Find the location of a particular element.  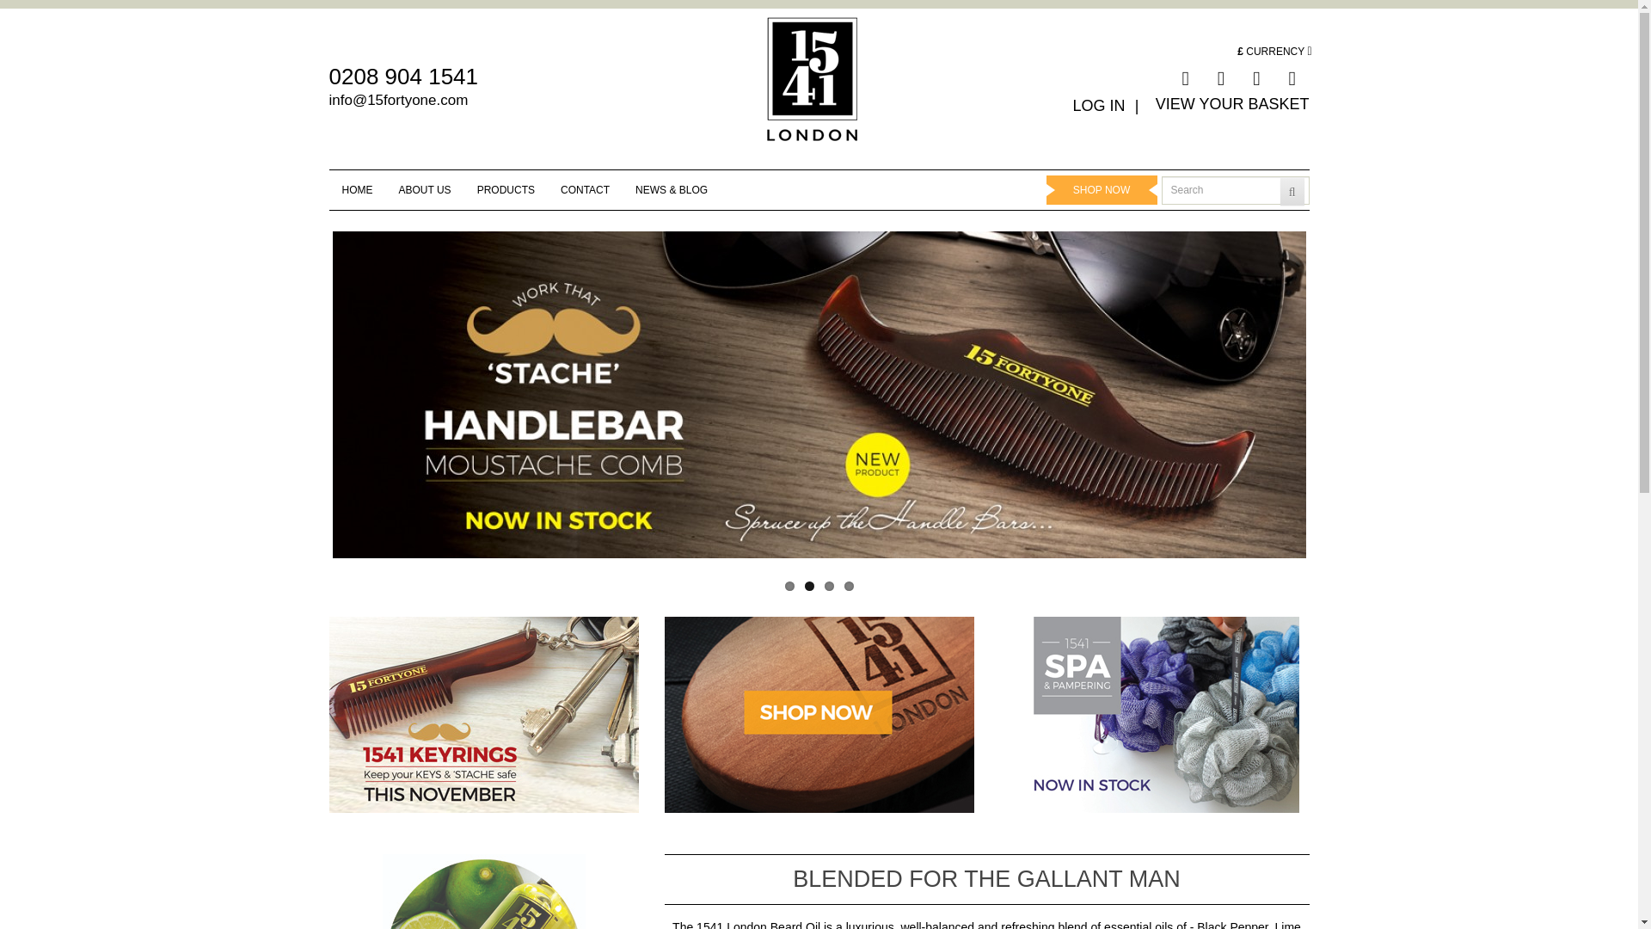

ABOUT US is located at coordinates (425, 190).